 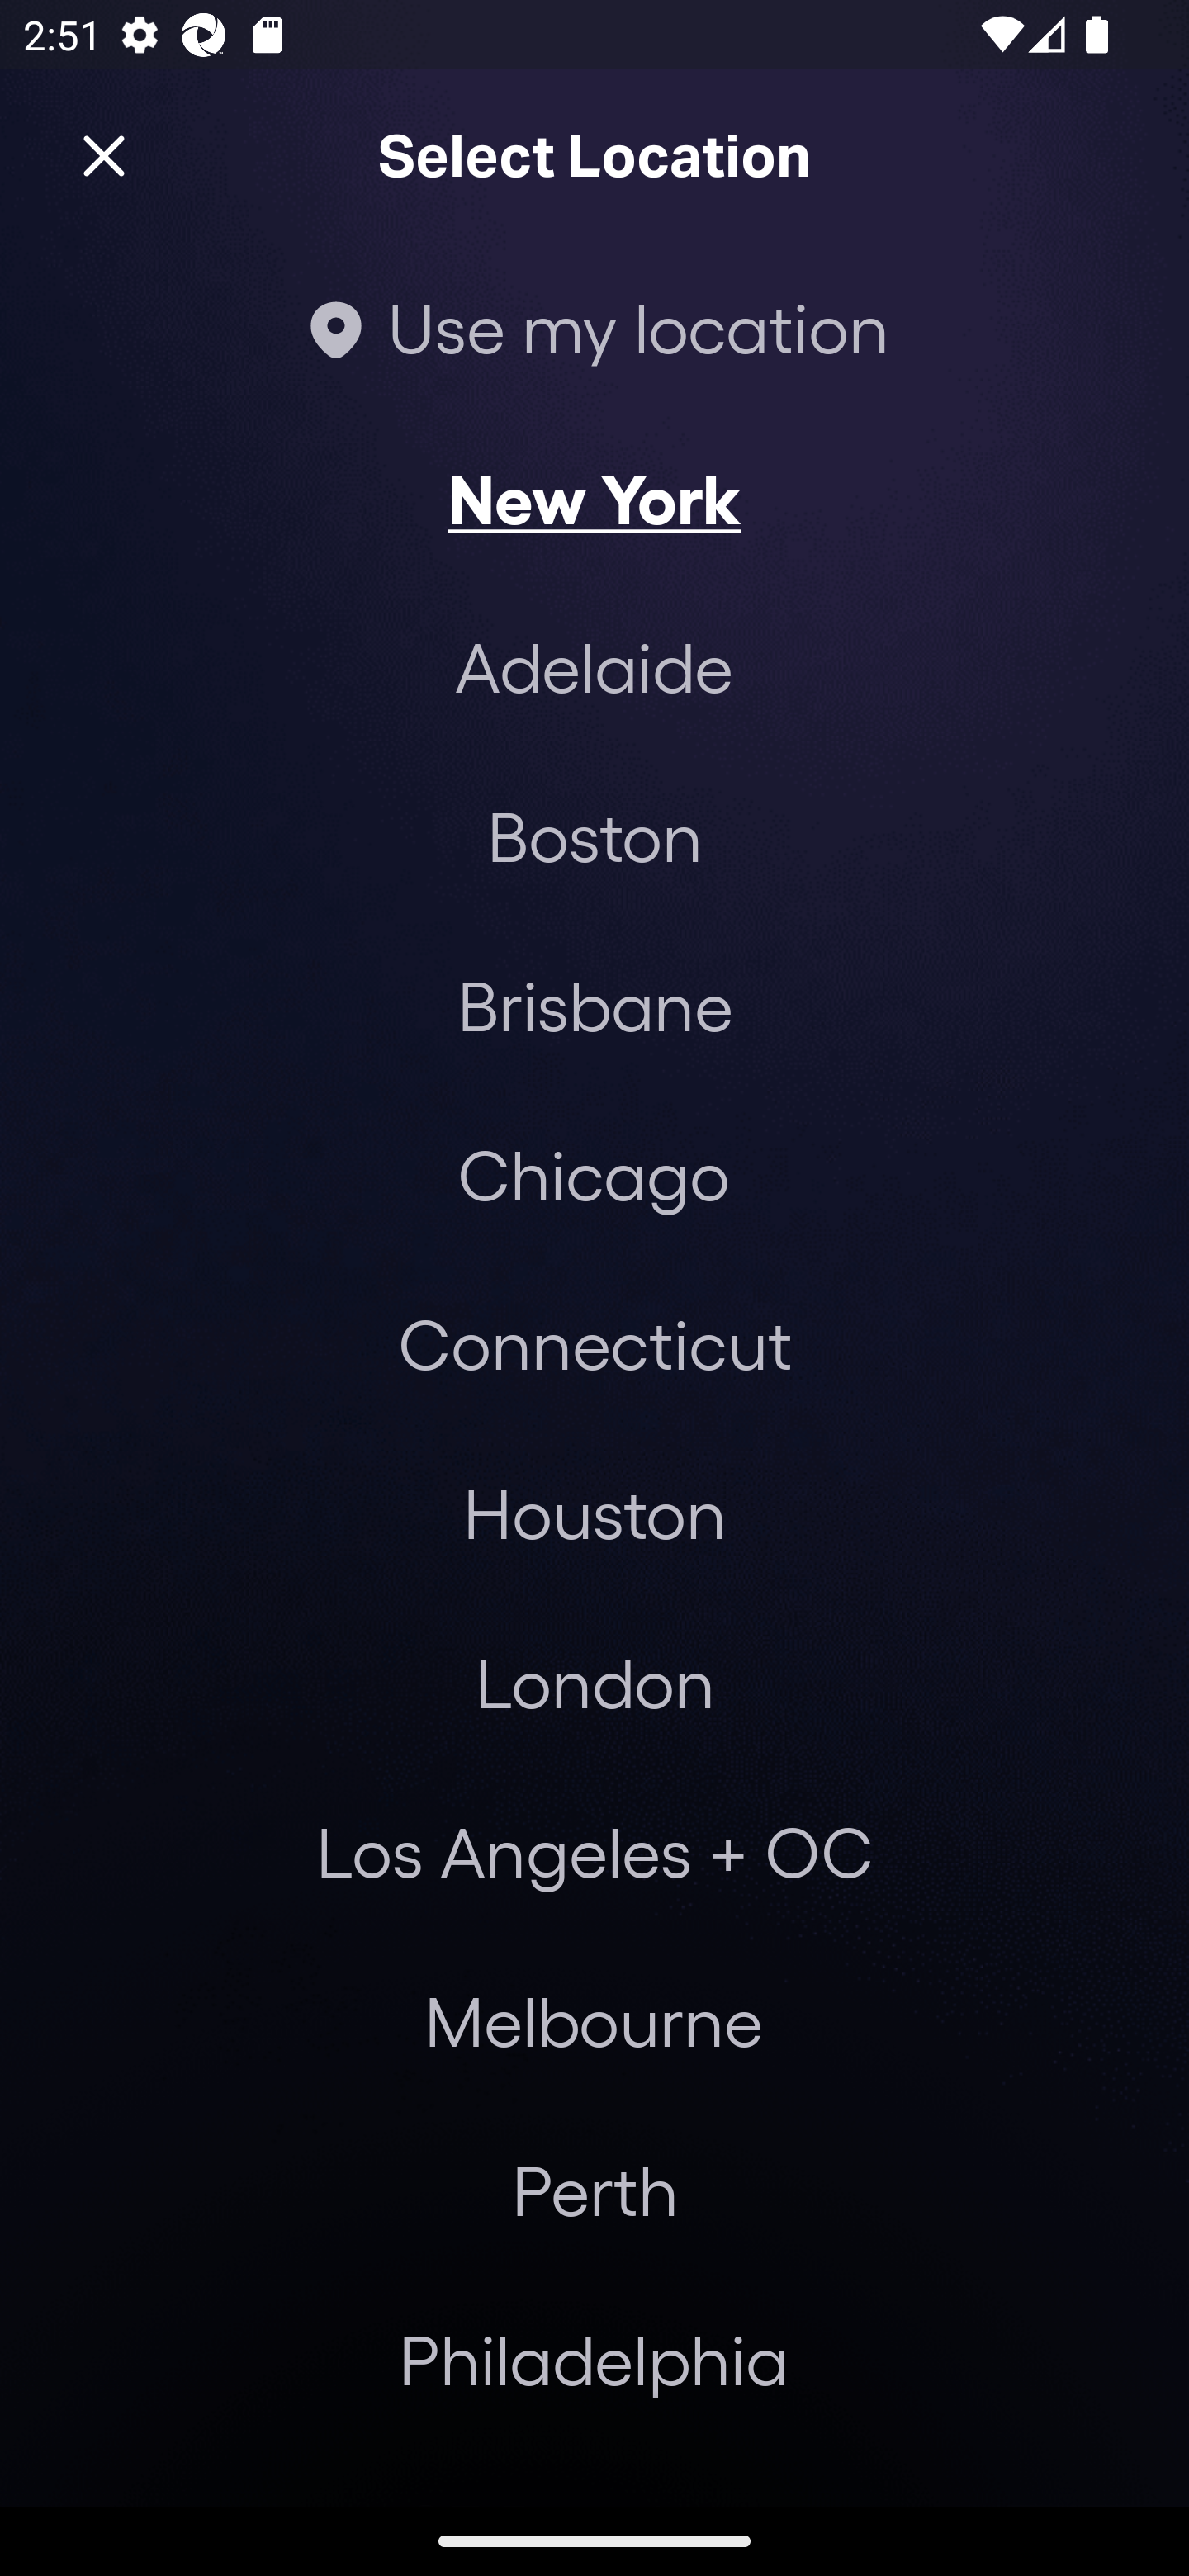 I want to click on Brisbane, so click(x=594, y=1004).